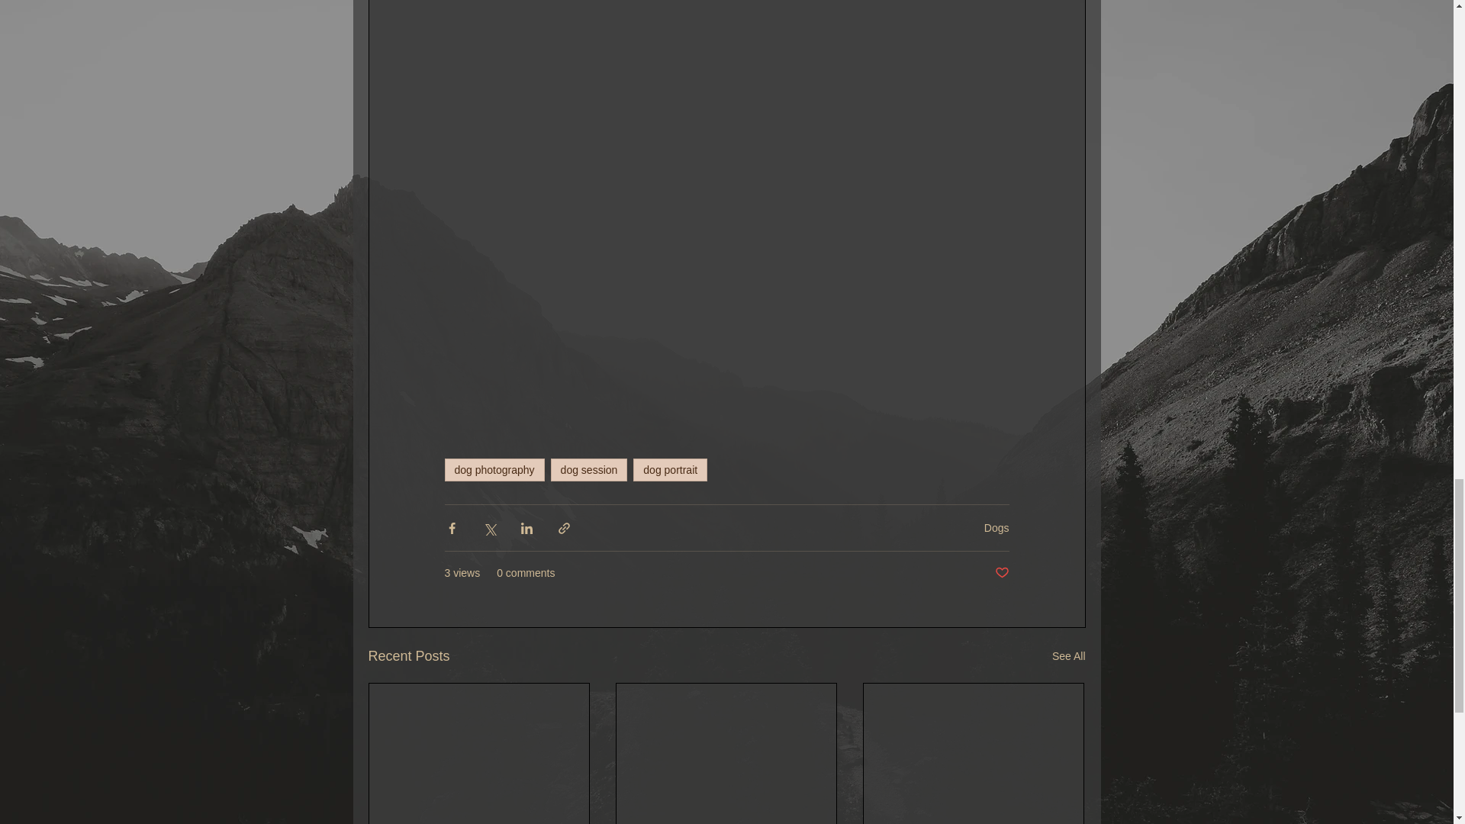 The width and height of the screenshot is (1465, 824). I want to click on dog session, so click(589, 469).